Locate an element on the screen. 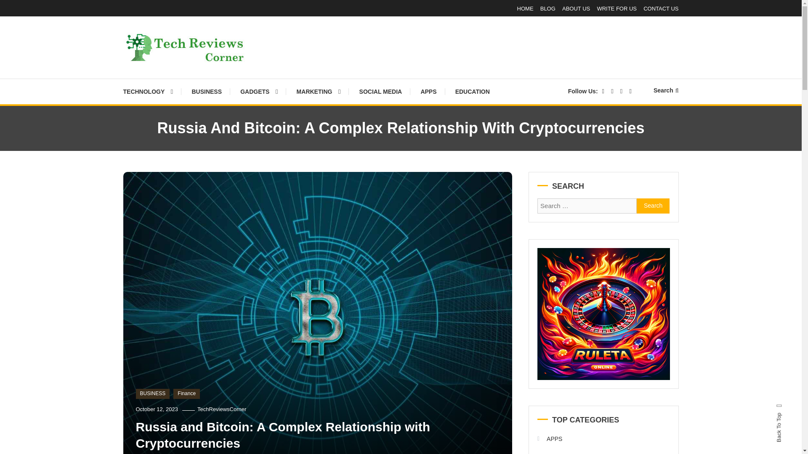  October 12, 2023 is located at coordinates (157, 409).